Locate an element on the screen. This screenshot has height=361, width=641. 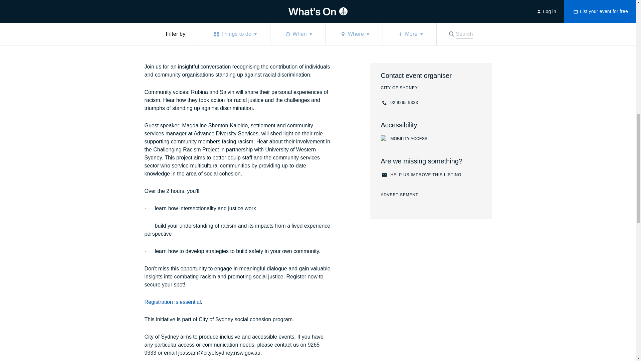
Registration is essential is located at coordinates (172, 302).